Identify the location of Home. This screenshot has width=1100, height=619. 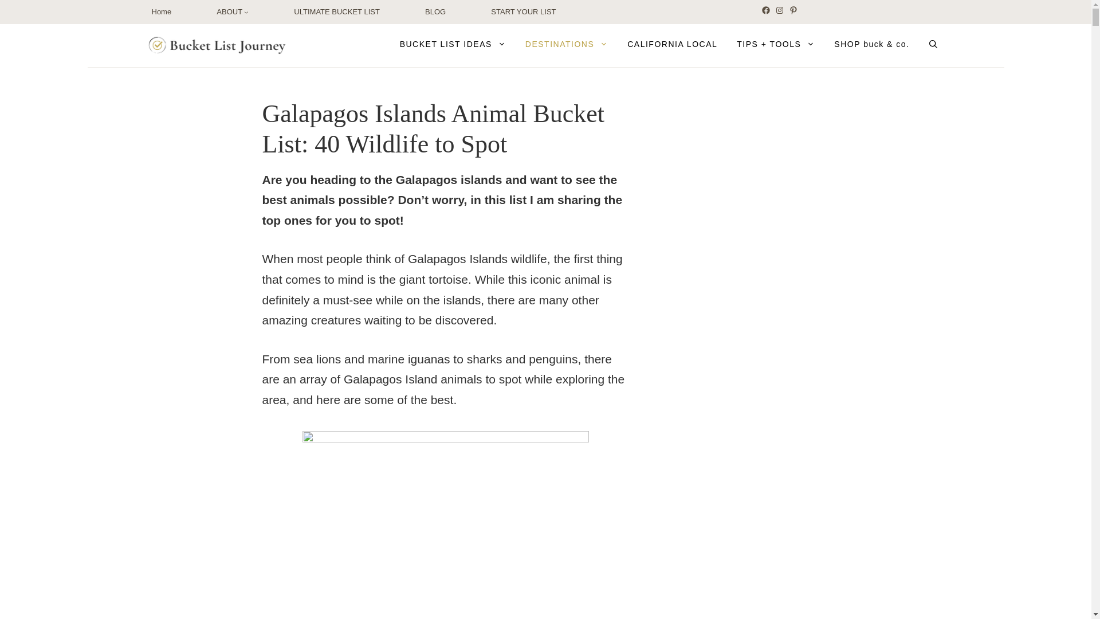
(162, 11).